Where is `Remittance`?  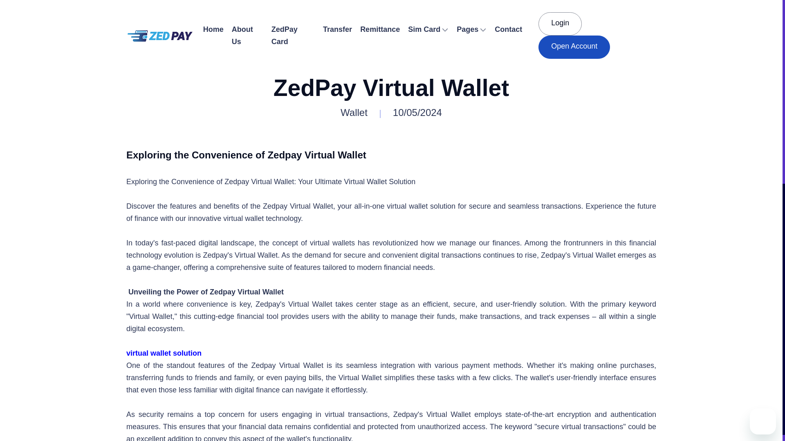
Remittance is located at coordinates (380, 29).